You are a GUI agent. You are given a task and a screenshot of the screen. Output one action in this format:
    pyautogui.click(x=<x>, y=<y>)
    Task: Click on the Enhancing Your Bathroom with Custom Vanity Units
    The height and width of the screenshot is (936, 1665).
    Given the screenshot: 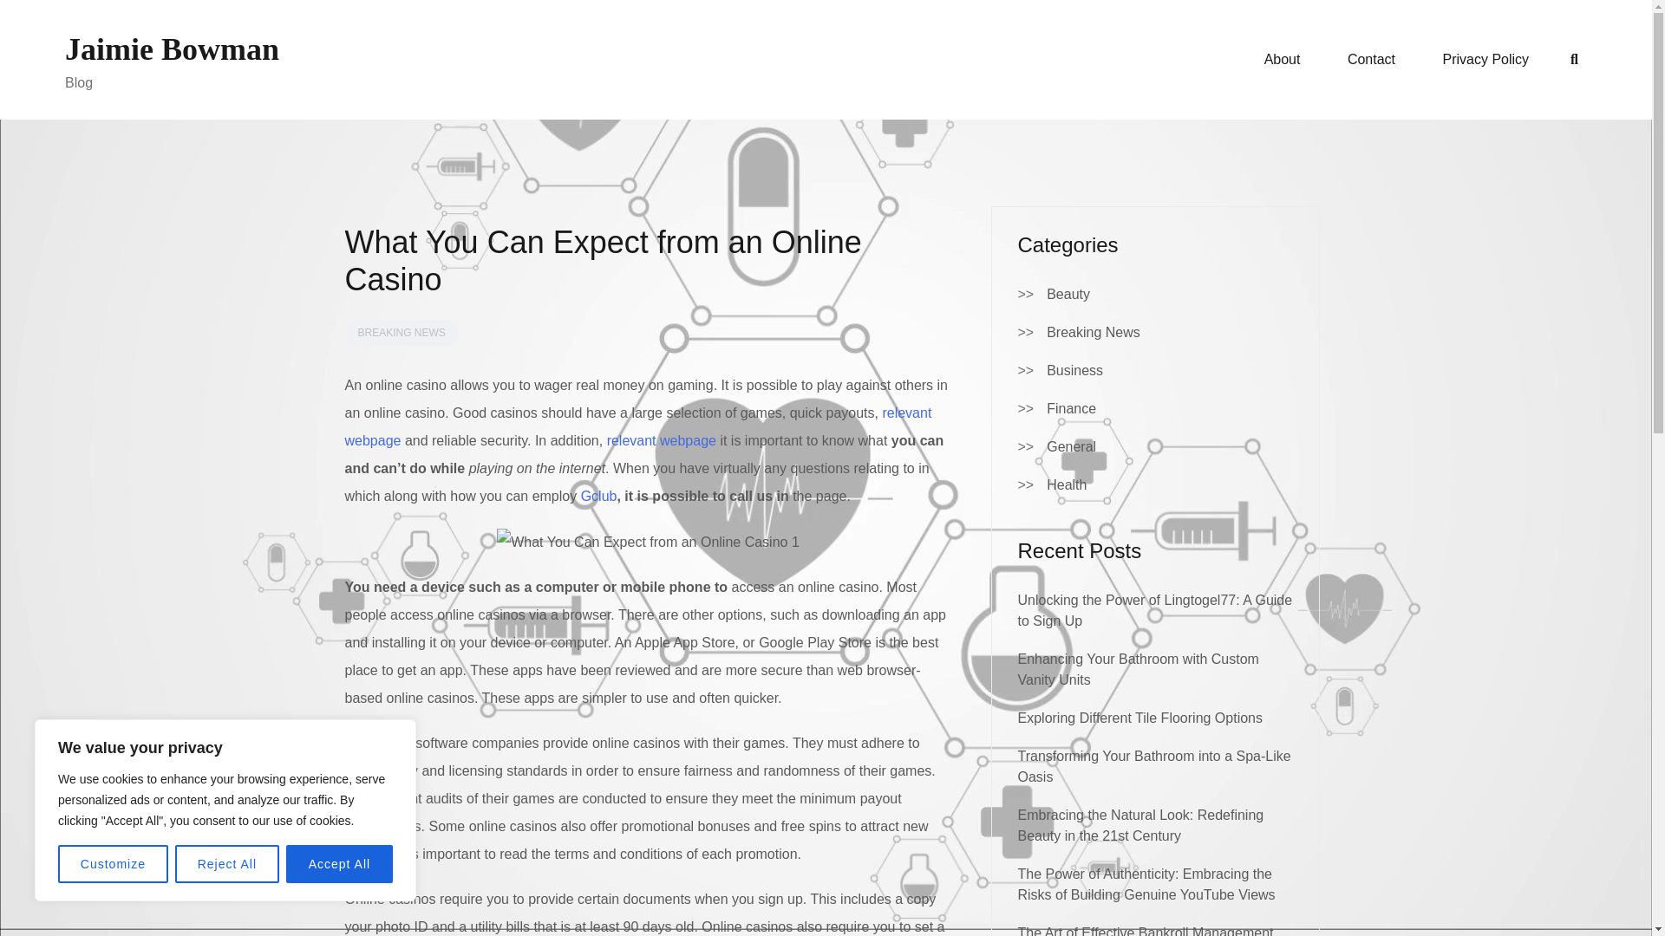 What is the action you would take?
    pyautogui.click(x=1138, y=669)
    